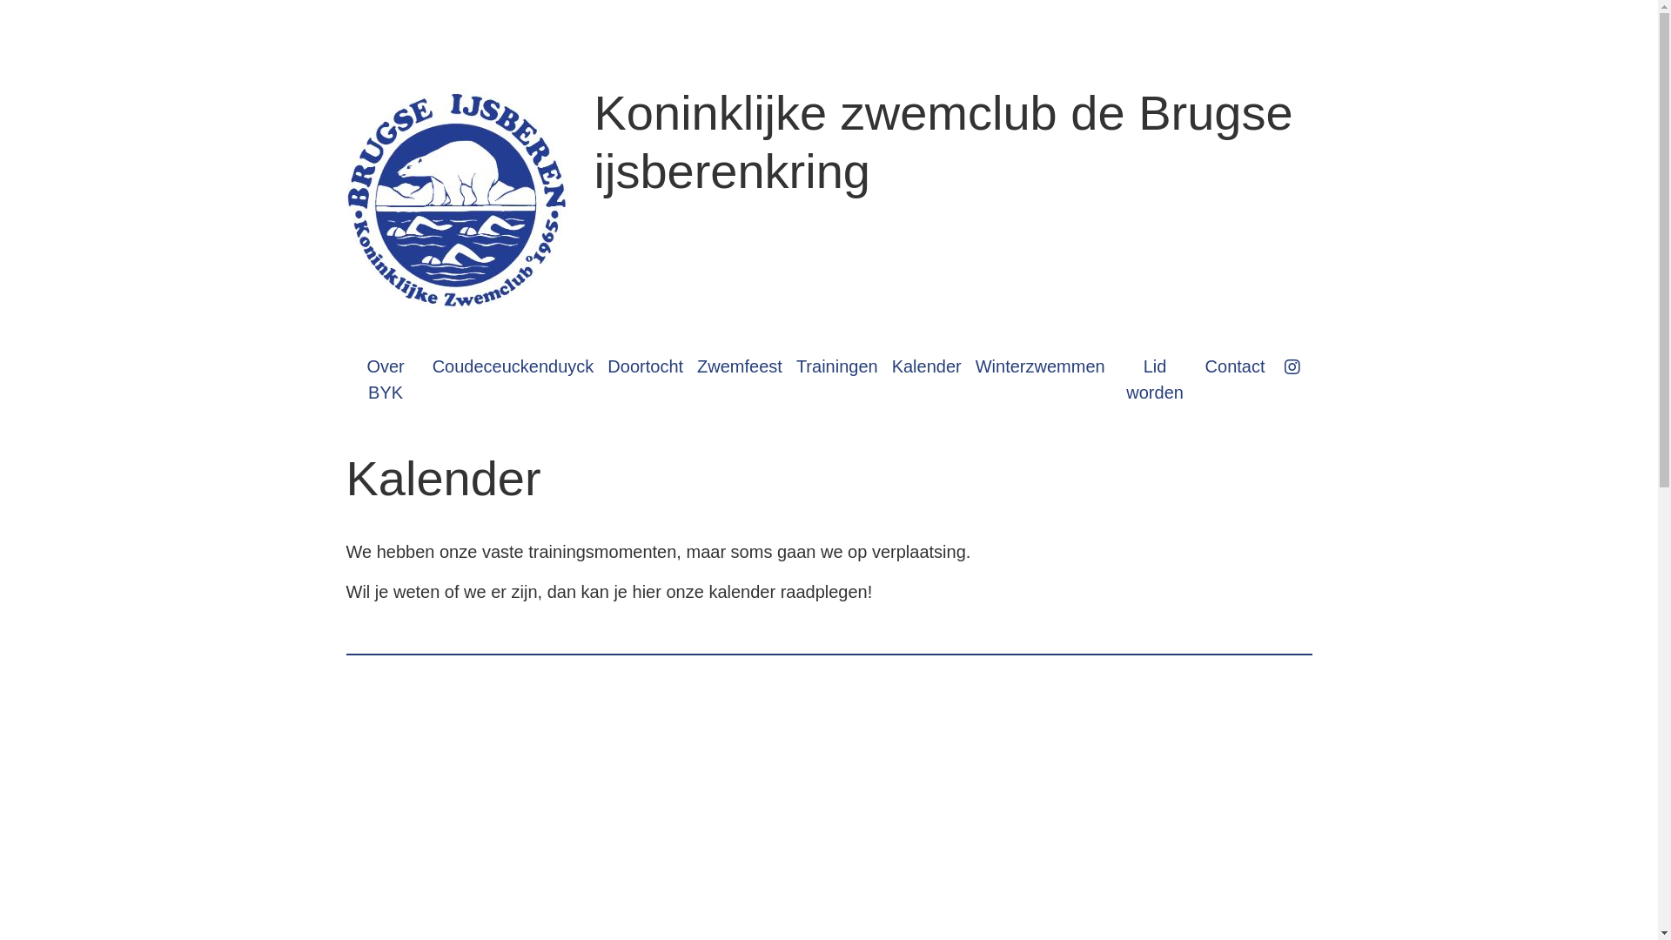 This screenshot has width=1671, height=940. What do you see at coordinates (927, 366) in the screenshot?
I see `Kalender` at bounding box center [927, 366].